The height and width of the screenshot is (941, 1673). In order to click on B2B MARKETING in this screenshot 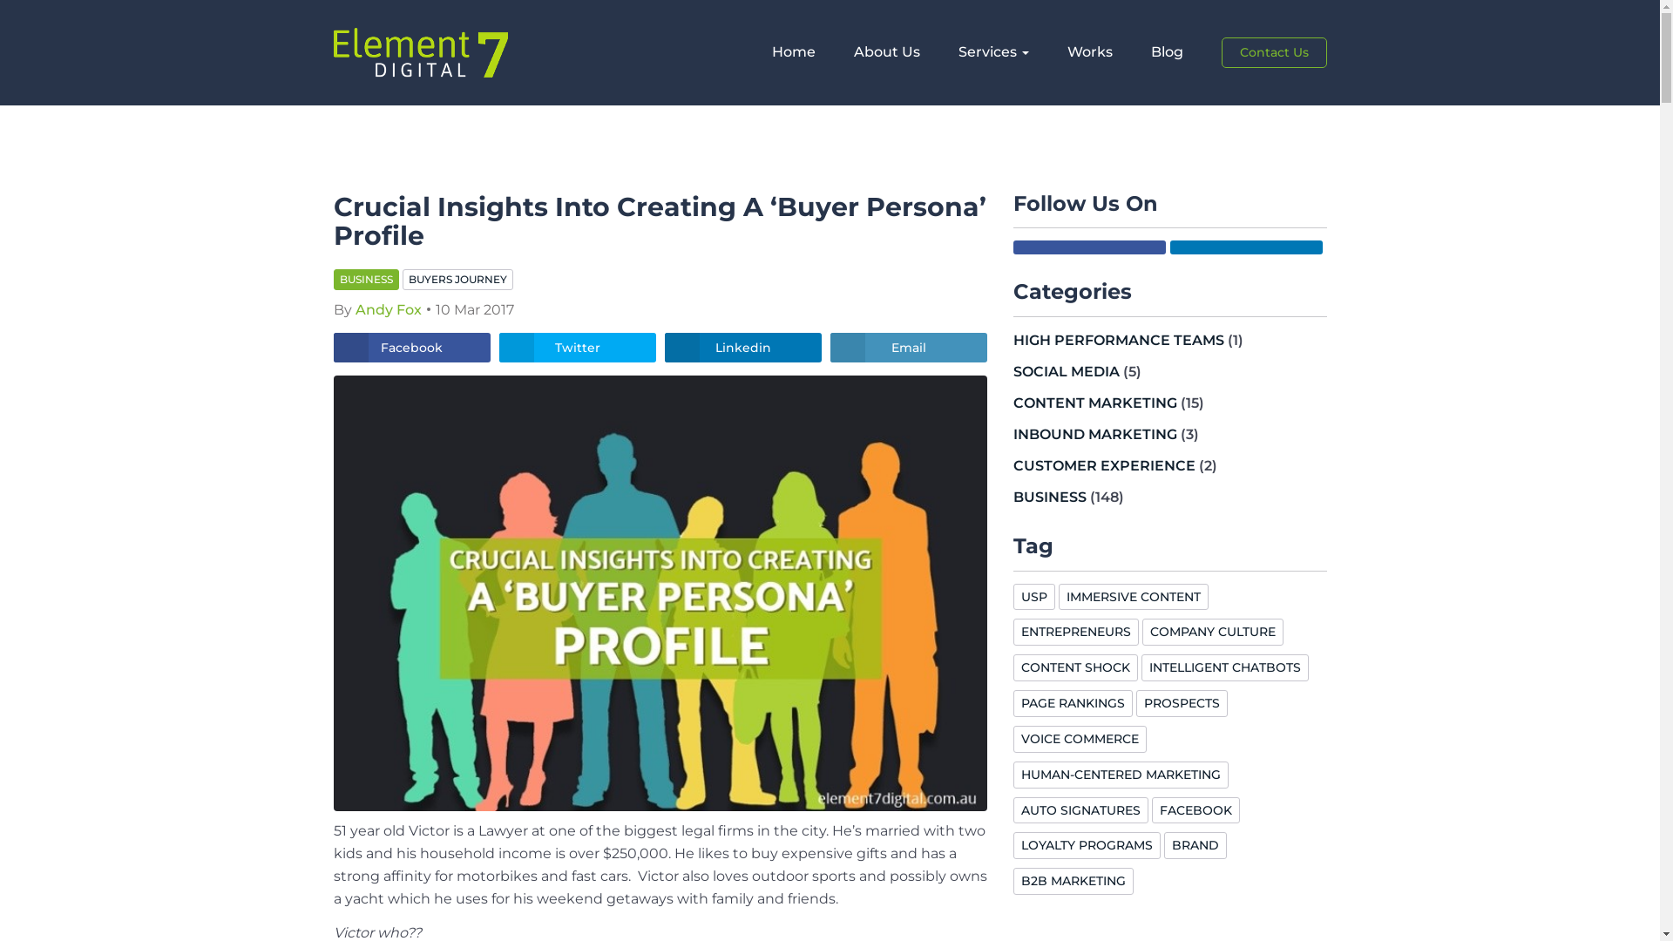, I will do `click(1073, 882)`.